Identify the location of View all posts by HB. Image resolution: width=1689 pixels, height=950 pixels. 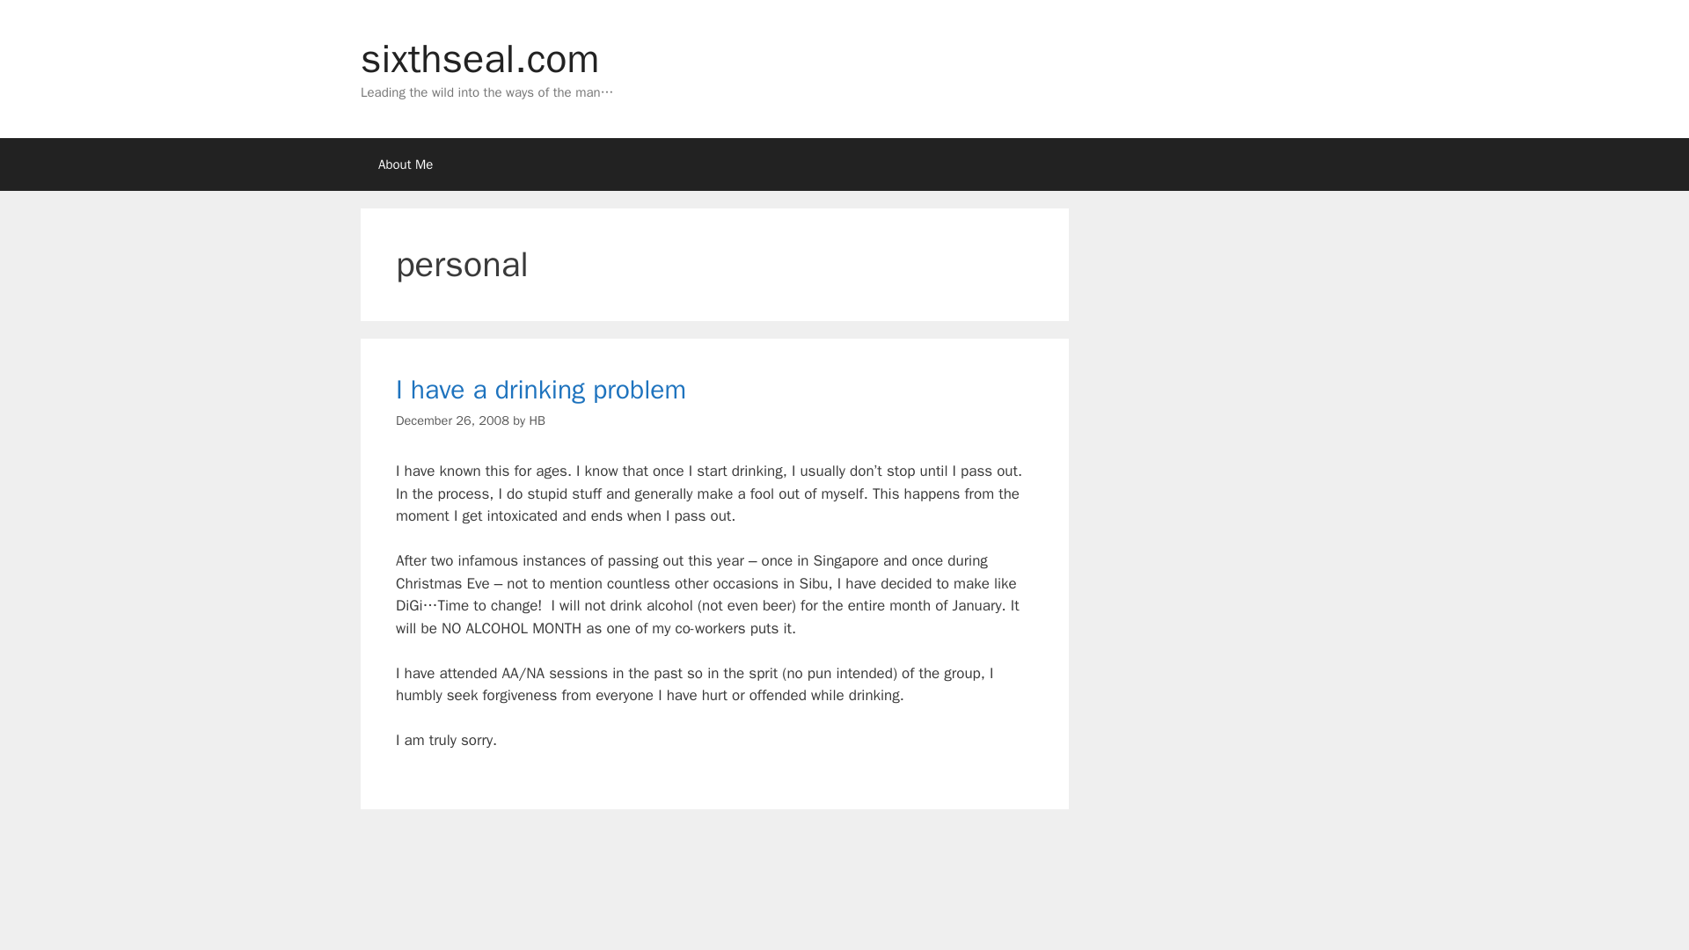
(536, 420).